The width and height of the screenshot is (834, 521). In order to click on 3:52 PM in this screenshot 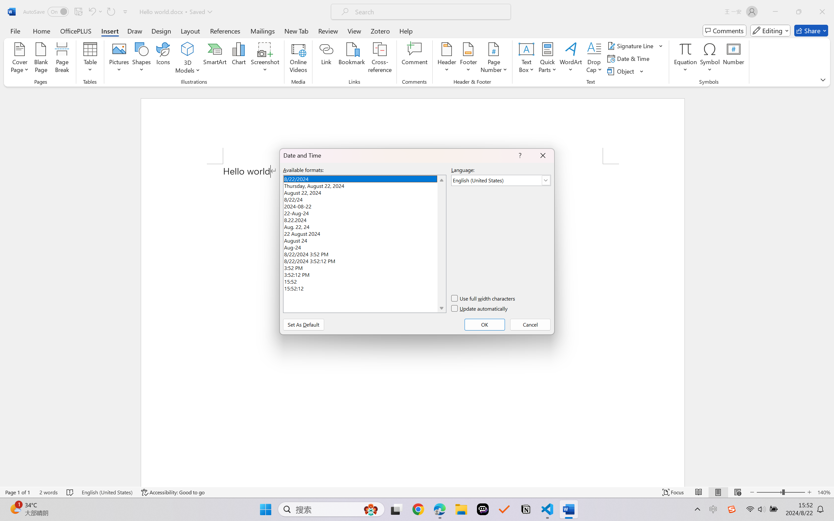, I will do `click(364, 267)`.